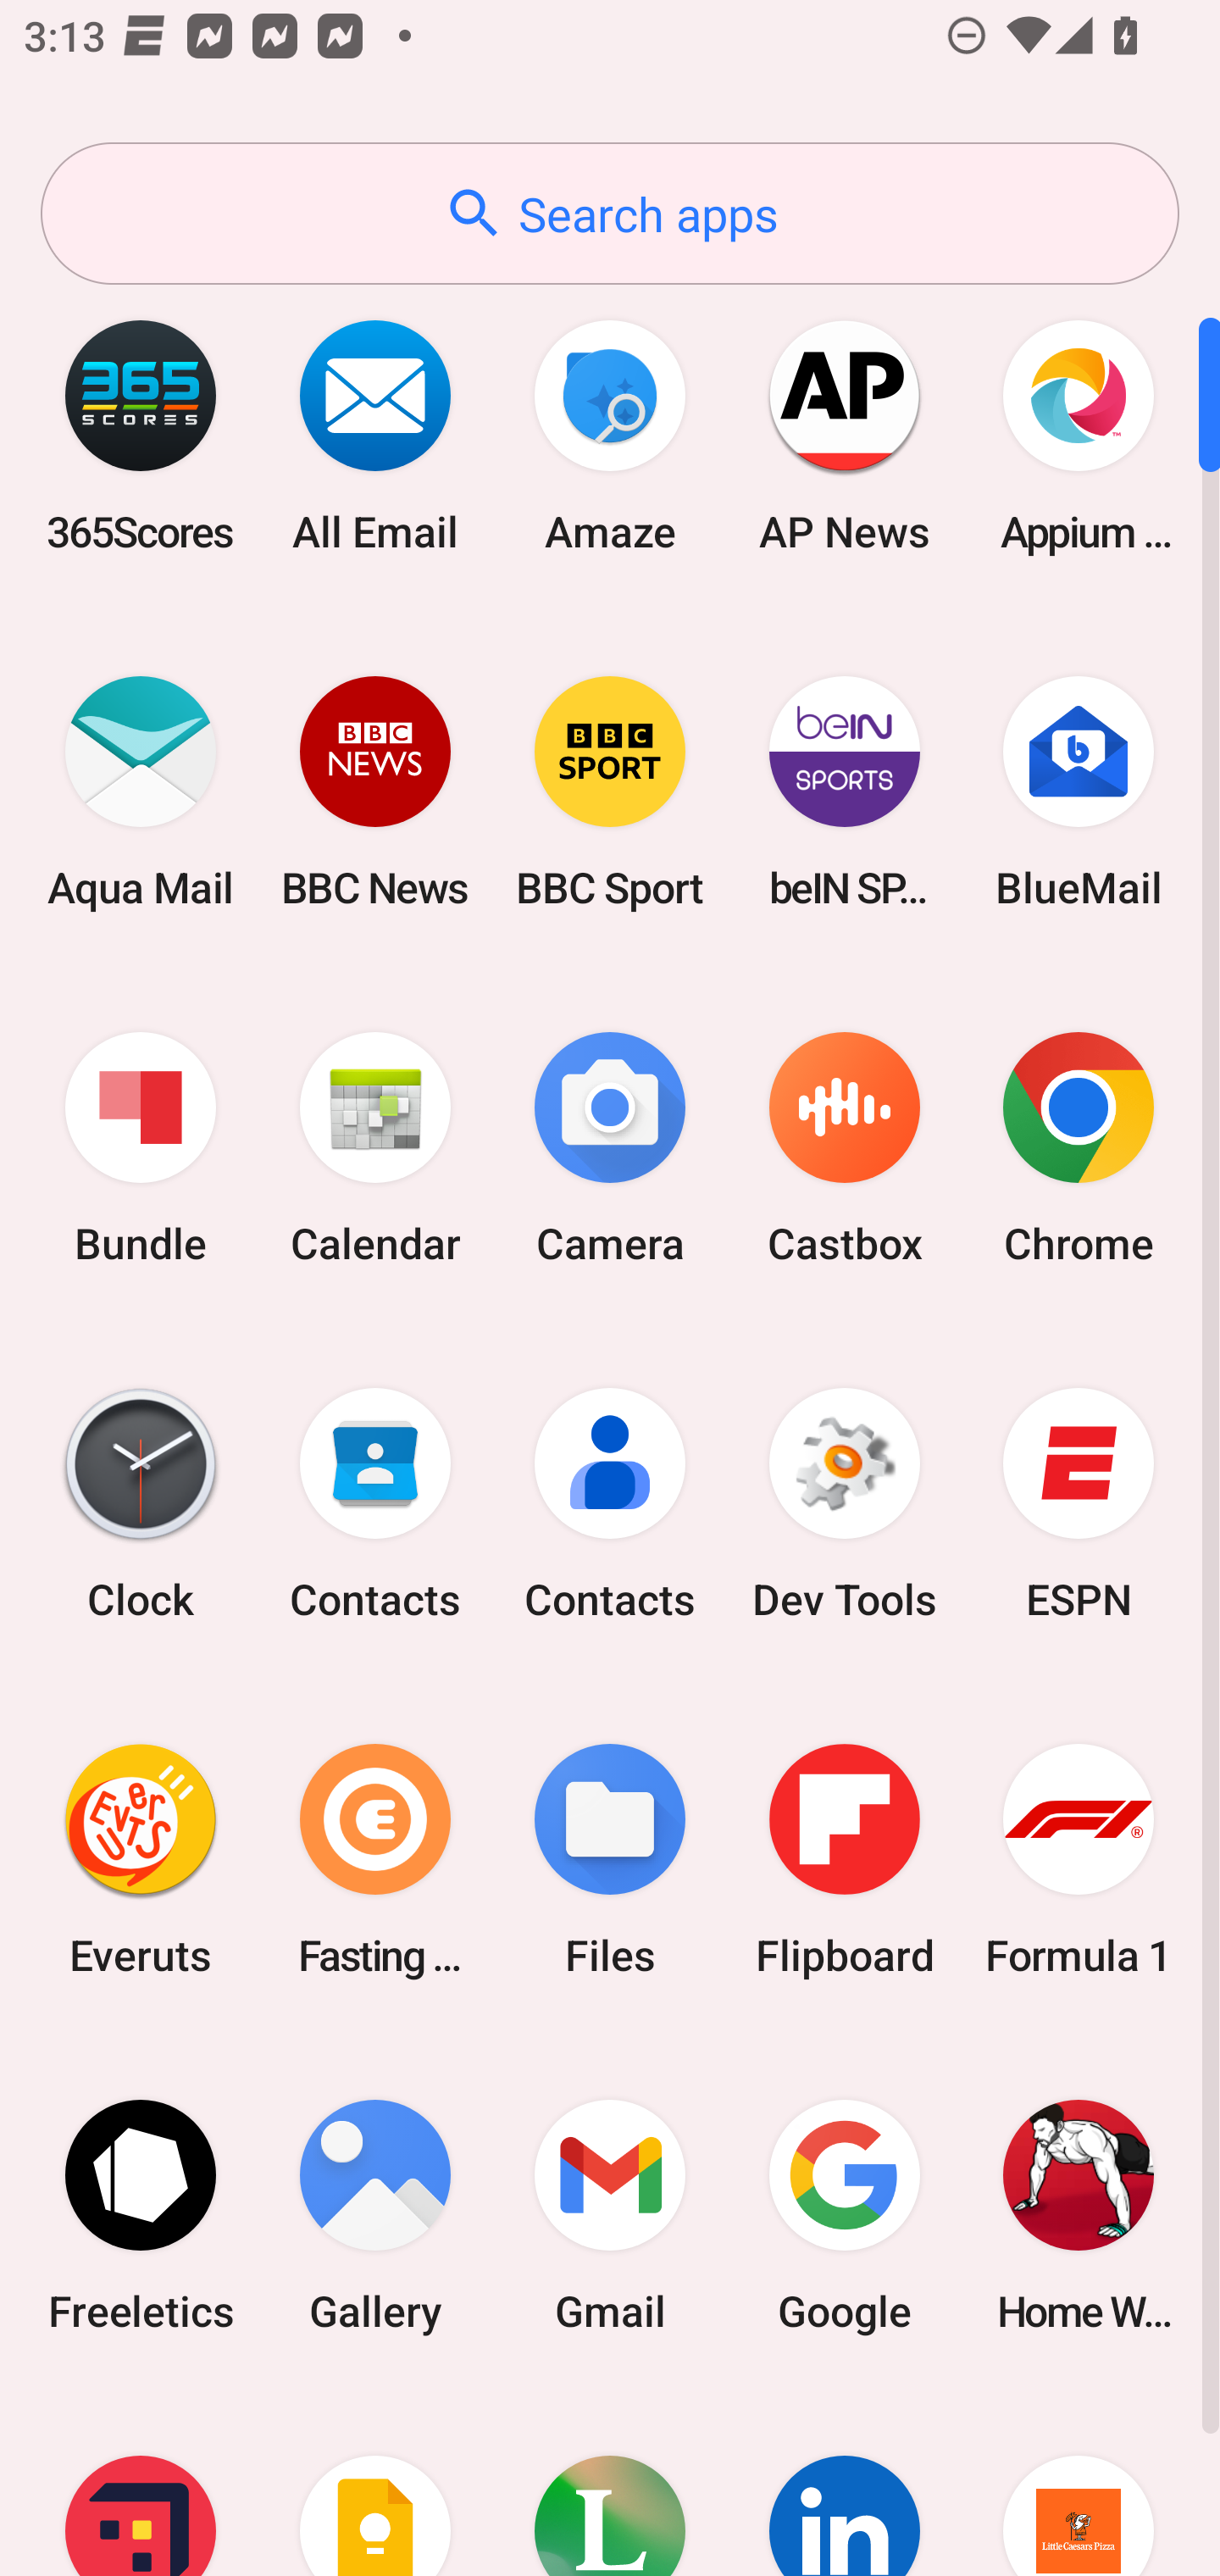 The image size is (1220, 2576). I want to click on BlueMail, so click(1079, 791).